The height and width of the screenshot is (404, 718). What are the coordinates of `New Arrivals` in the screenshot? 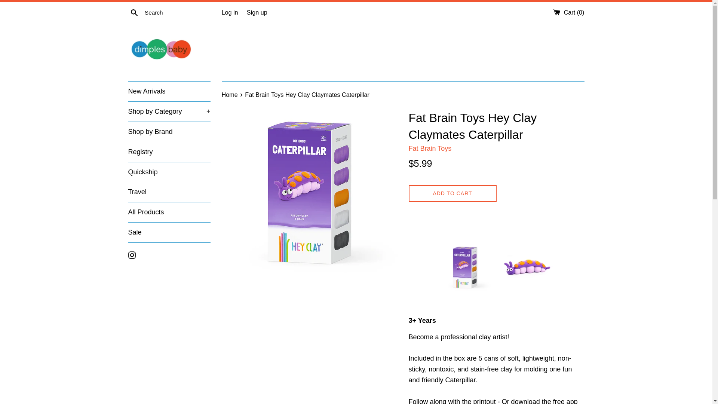 It's located at (169, 91).